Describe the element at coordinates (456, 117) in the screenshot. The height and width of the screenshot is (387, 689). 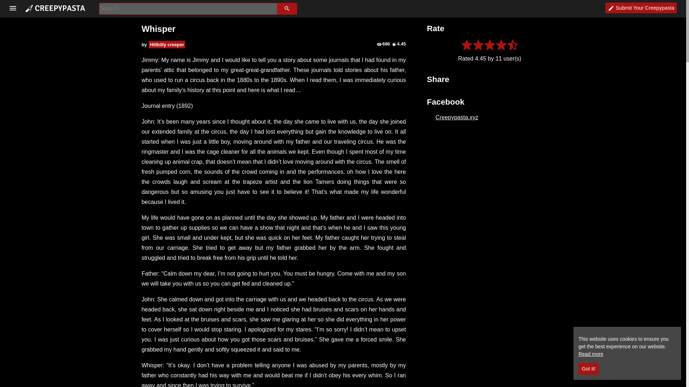
I see `Creepypasta.xyz` at that location.